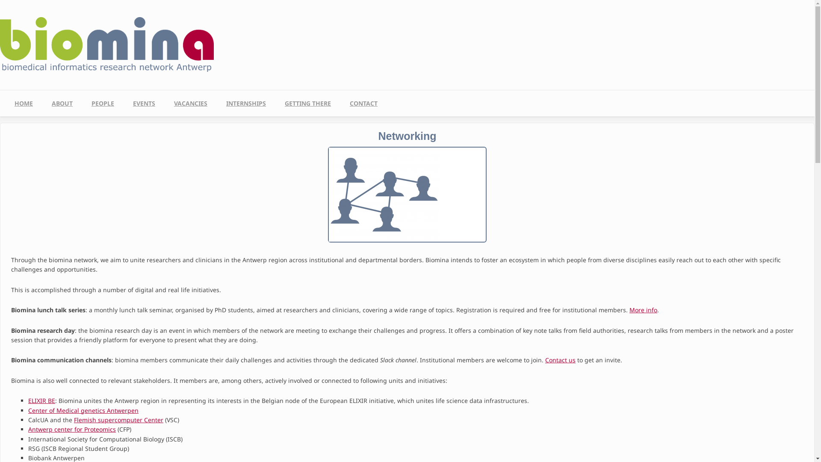  Describe the element at coordinates (107, 38) in the screenshot. I see `Home` at that location.